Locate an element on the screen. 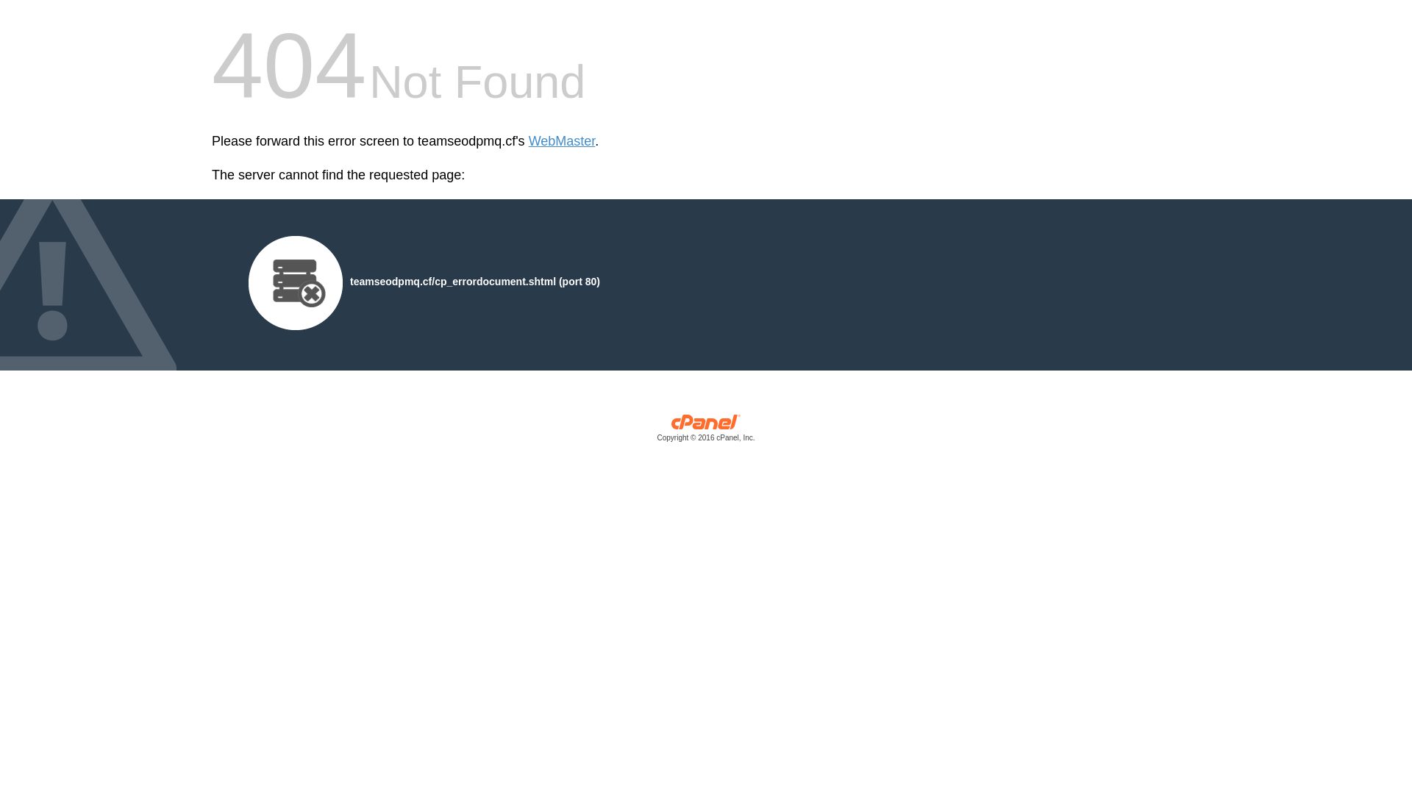  WebMaster is located at coordinates (562, 141).